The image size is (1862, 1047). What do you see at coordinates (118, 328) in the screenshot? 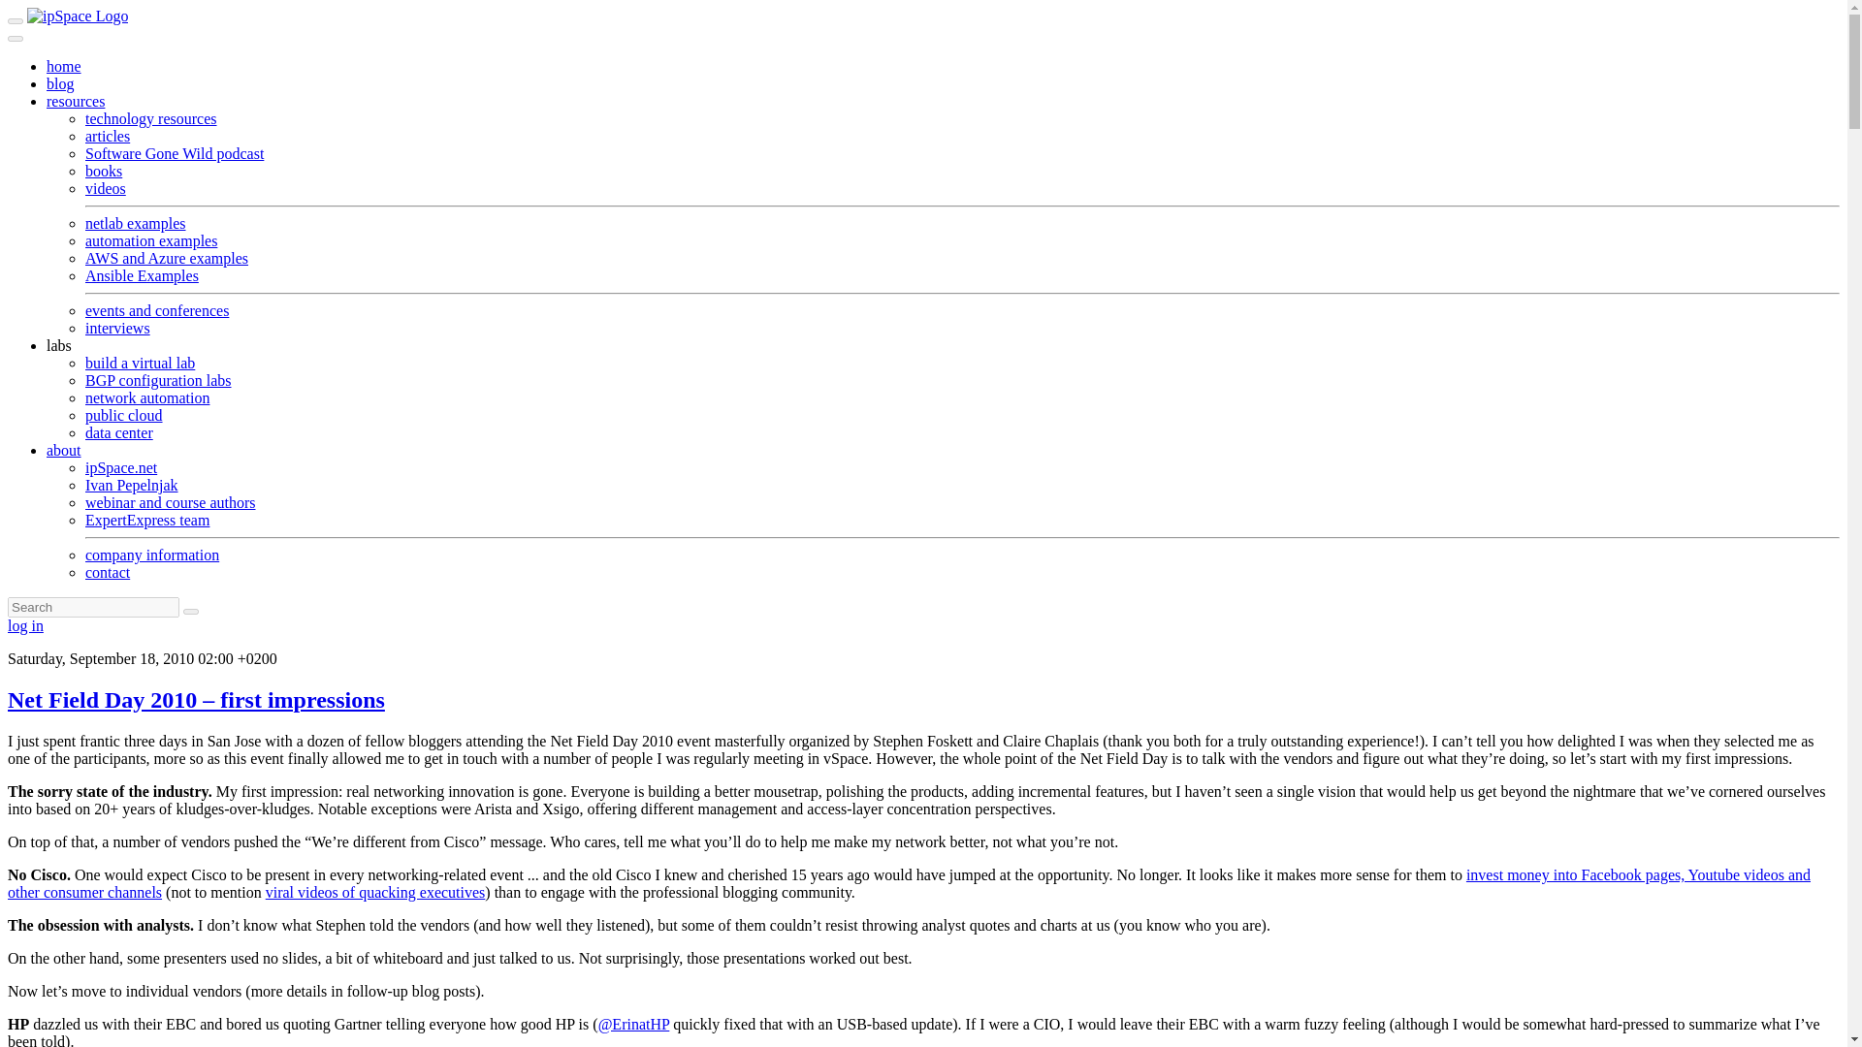
I see `interviews` at bounding box center [118, 328].